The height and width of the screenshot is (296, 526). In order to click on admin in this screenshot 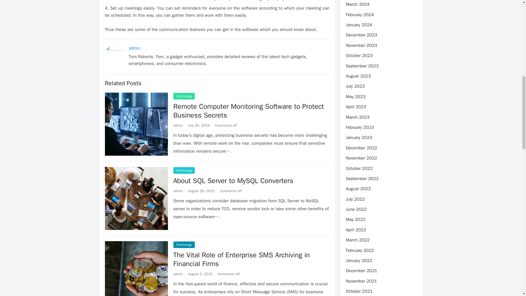, I will do `click(178, 191)`.